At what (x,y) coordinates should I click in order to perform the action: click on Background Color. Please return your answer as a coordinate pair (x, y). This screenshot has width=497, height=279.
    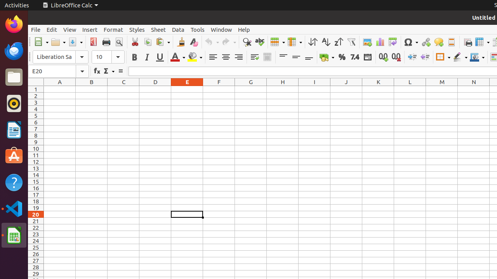
    Looking at the image, I should click on (195, 57).